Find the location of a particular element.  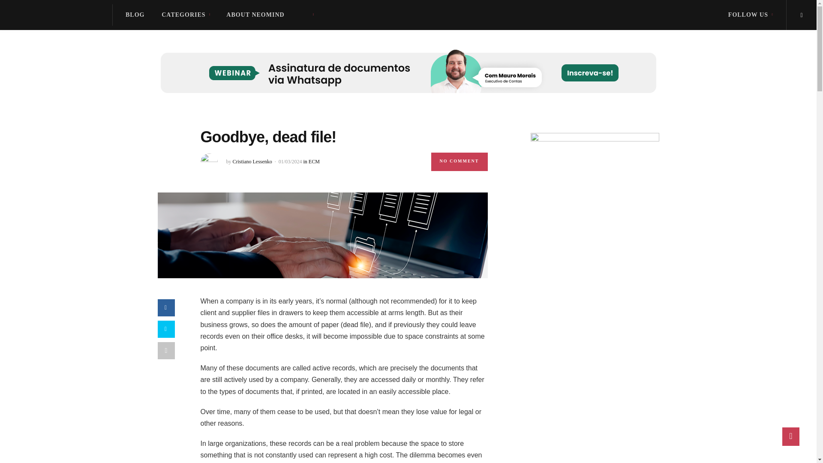

Share this is located at coordinates (166, 307).